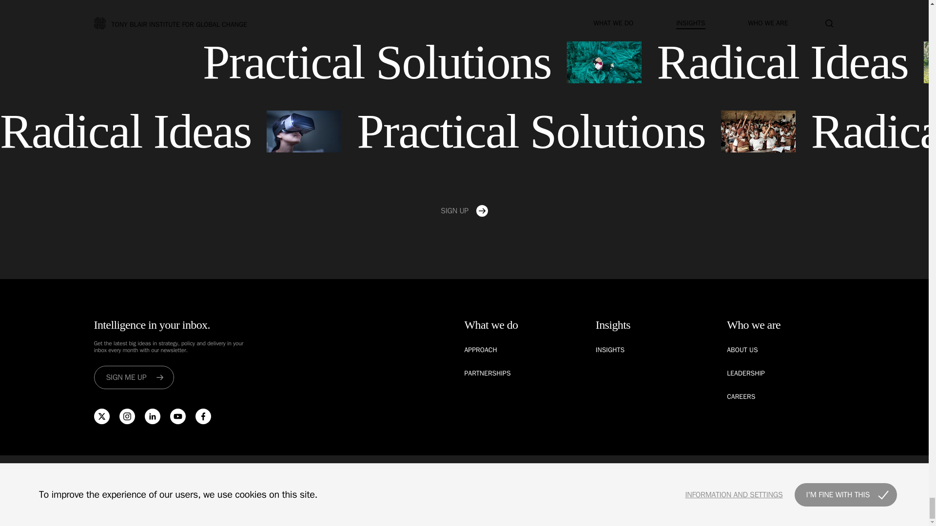 The image size is (936, 526). I want to click on Sign up, so click(464, 210).